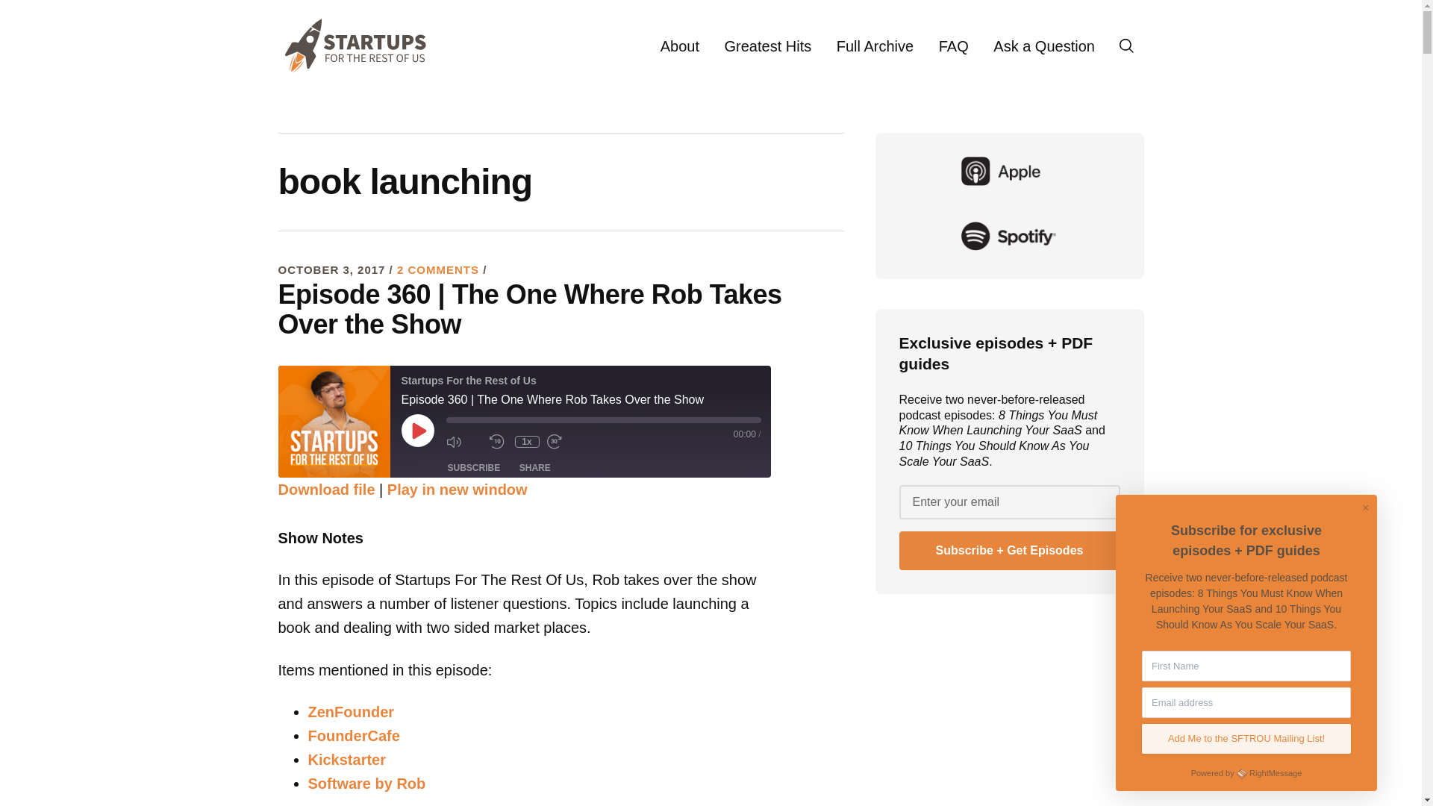 The image size is (1433, 806). Describe the element at coordinates (417, 431) in the screenshot. I see `Play` at that location.